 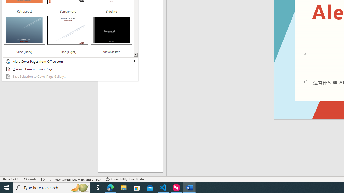 What do you see at coordinates (11, 179) in the screenshot?
I see `Page Number Page 1 of 1` at bounding box center [11, 179].